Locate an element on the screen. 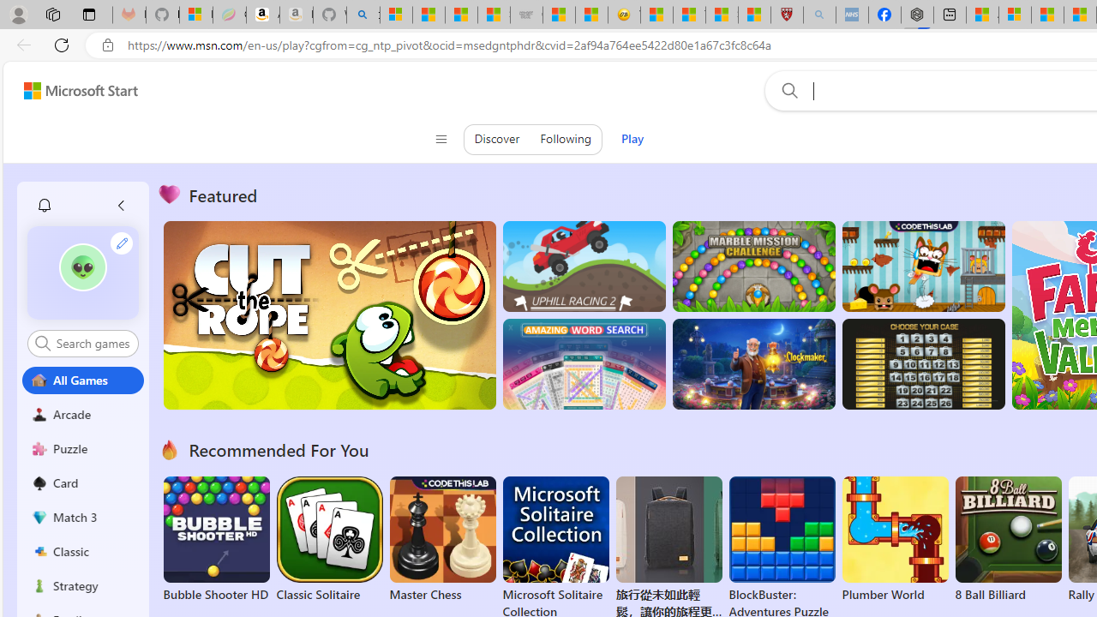  Amazing Word Search is located at coordinates (584, 364).